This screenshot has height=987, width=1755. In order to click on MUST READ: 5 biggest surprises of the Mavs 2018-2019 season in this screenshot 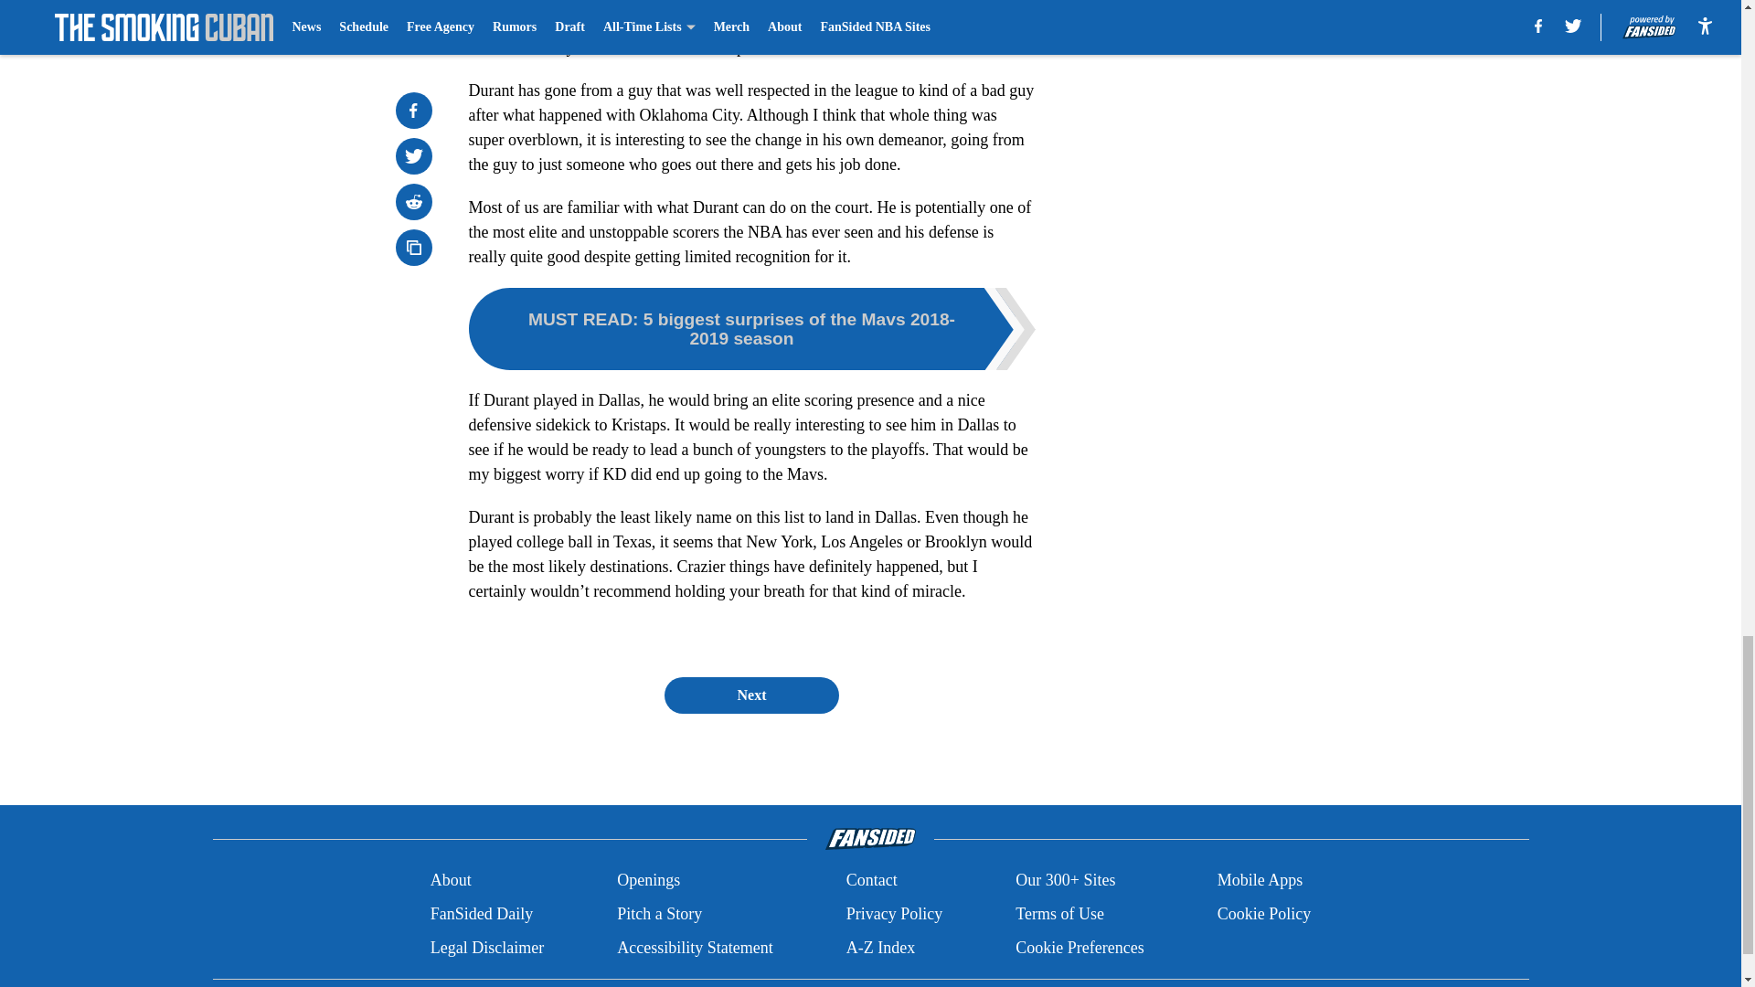, I will do `click(751, 329)`.